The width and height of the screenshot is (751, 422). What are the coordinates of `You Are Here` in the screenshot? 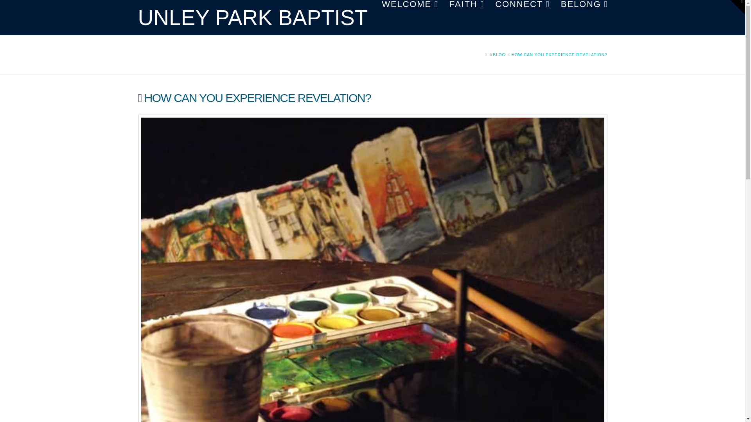 It's located at (559, 55).